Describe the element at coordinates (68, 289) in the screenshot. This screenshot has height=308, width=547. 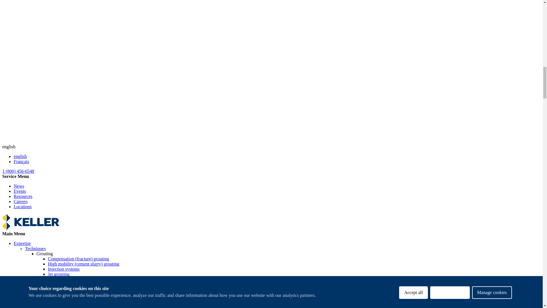
I see `Polyurethane grouting` at that location.